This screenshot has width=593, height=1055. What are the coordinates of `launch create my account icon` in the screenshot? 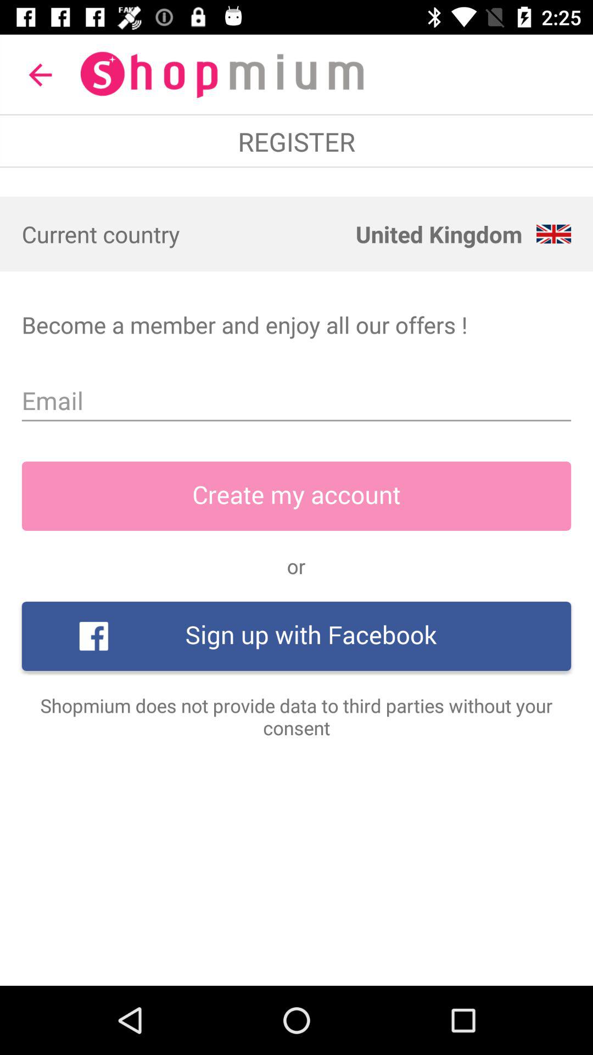 It's located at (296, 496).